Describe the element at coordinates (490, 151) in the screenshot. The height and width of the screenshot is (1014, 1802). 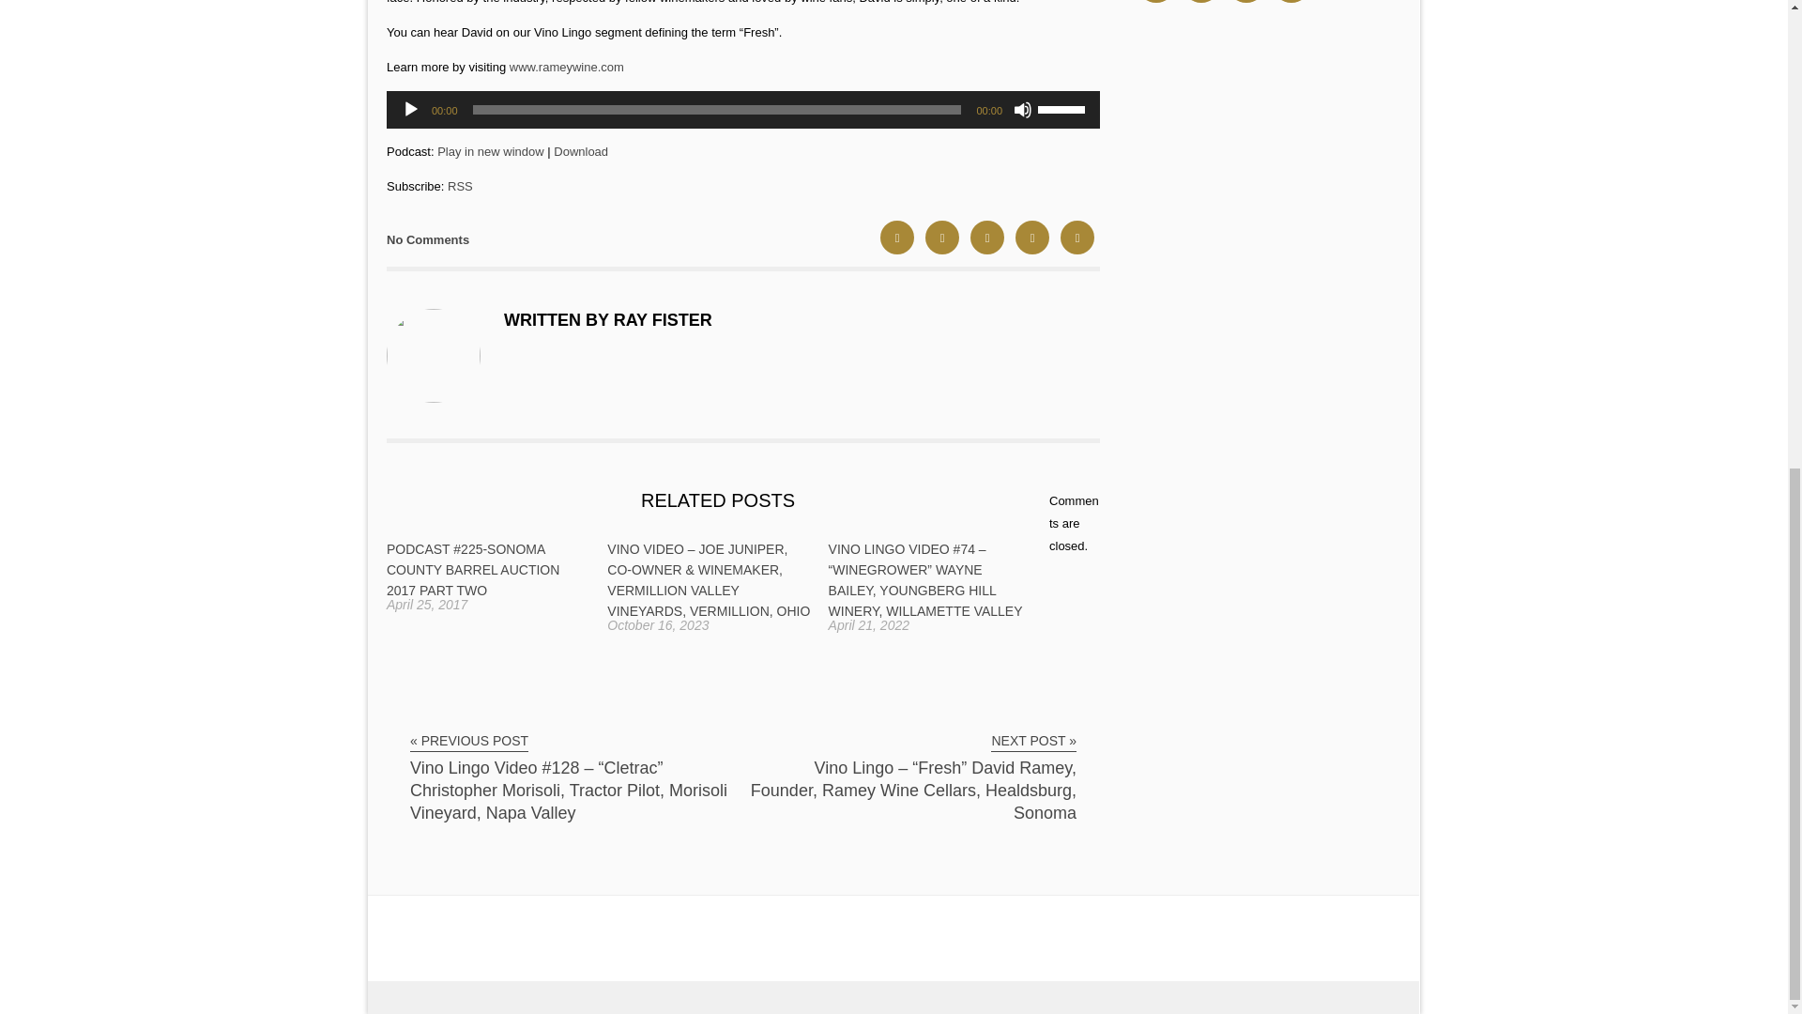
I see `Play in new window` at that location.